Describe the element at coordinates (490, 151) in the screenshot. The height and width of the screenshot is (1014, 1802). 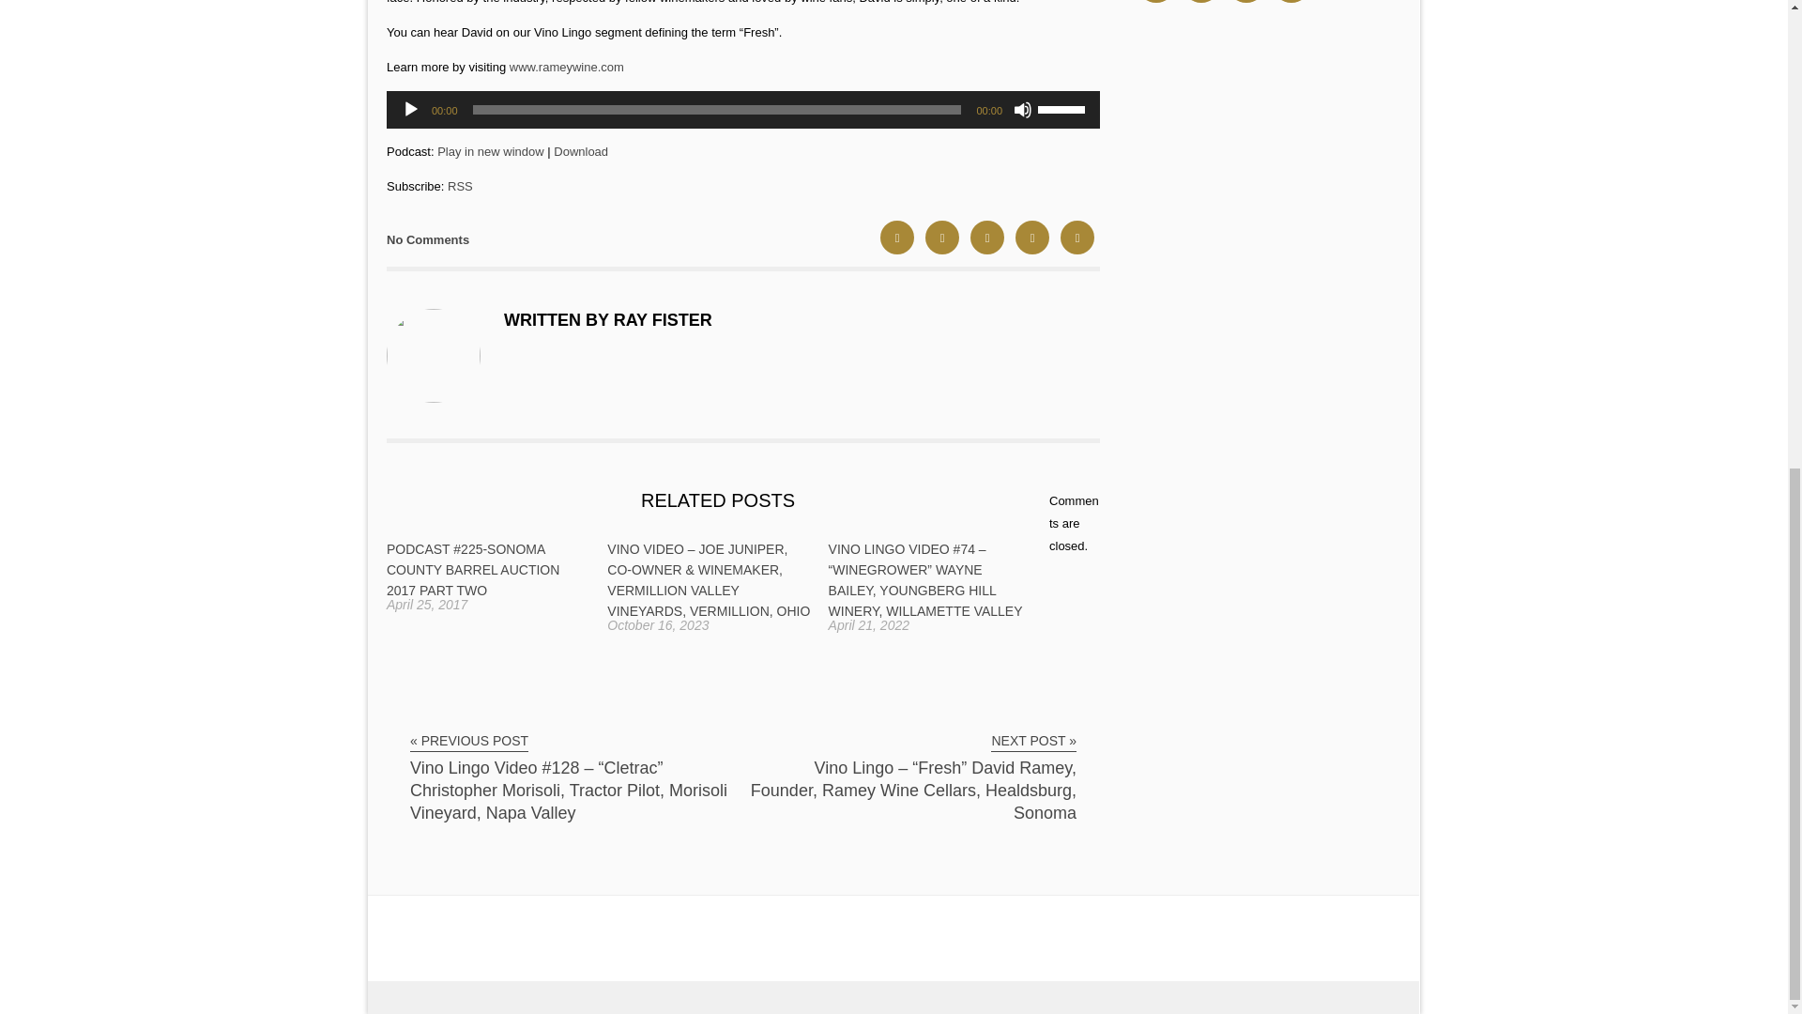
I see `Play in new window` at that location.